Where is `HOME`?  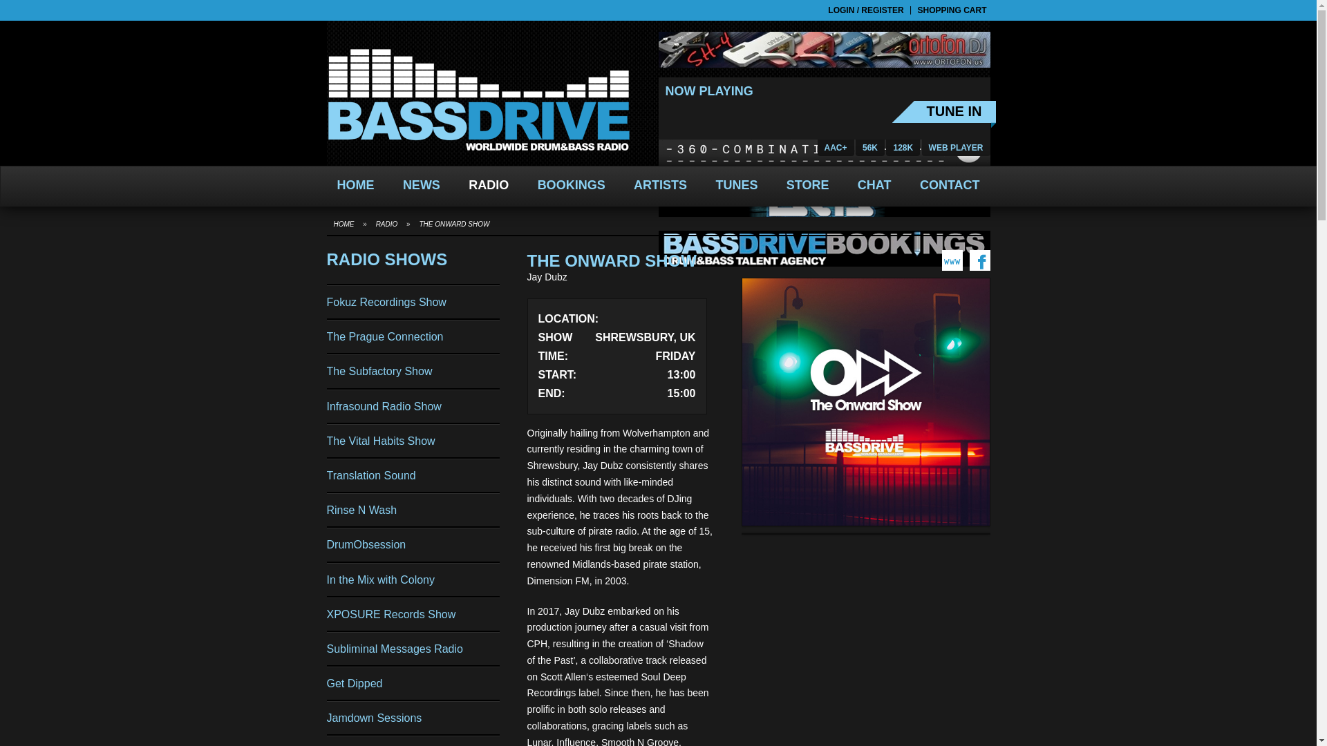 HOME is located at coordinates (355, 185).